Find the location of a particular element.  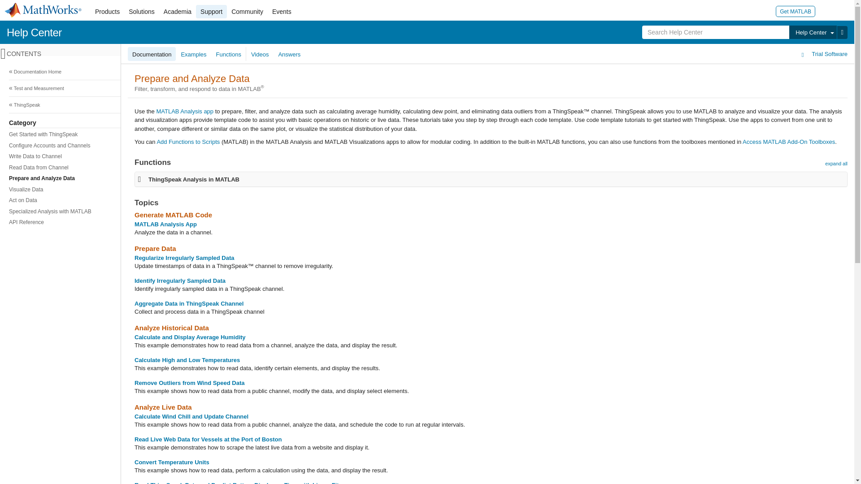

Get Started with ThingSpeak is located at coordinates (425, 134).